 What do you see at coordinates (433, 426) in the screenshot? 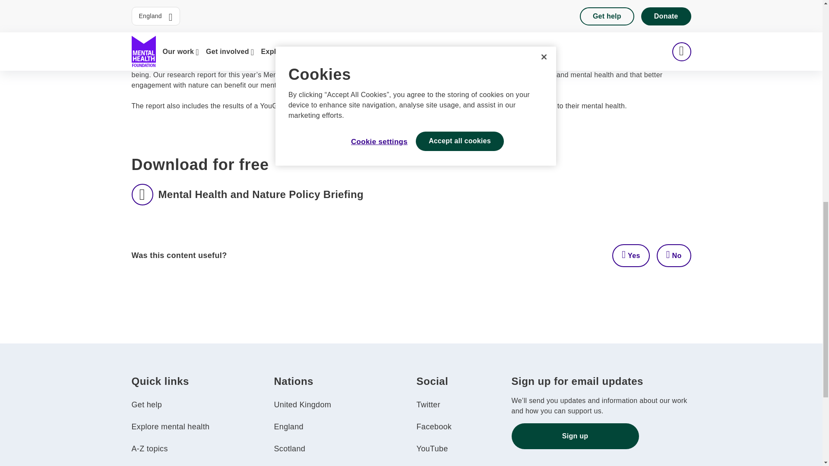
I see `Facebook` at bounding box center [433, 426].